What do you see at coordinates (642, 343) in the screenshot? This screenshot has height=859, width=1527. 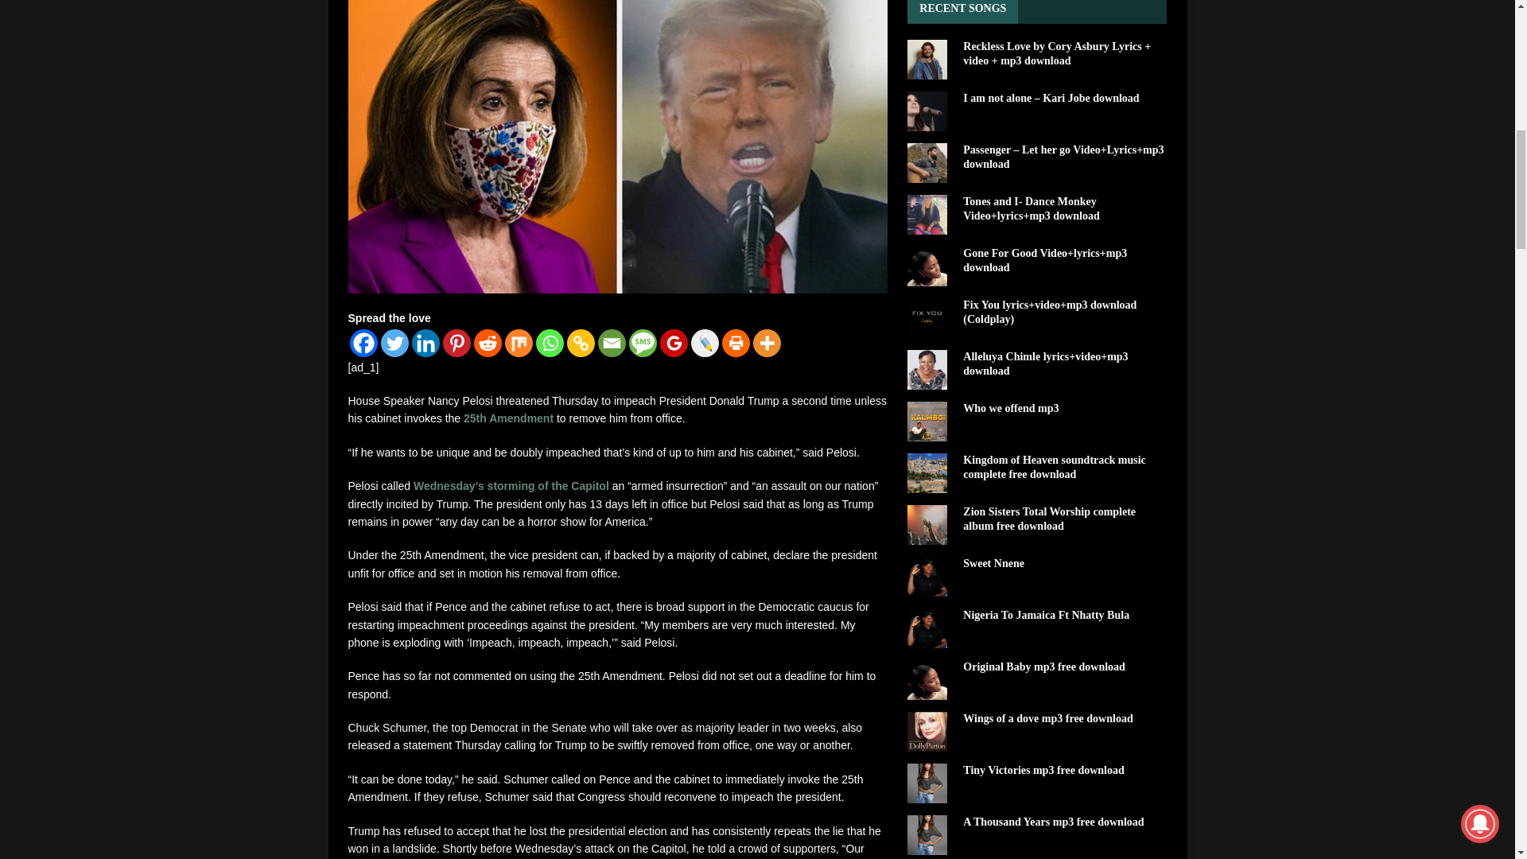 I see `SMS` at bounding box center [642, 343].